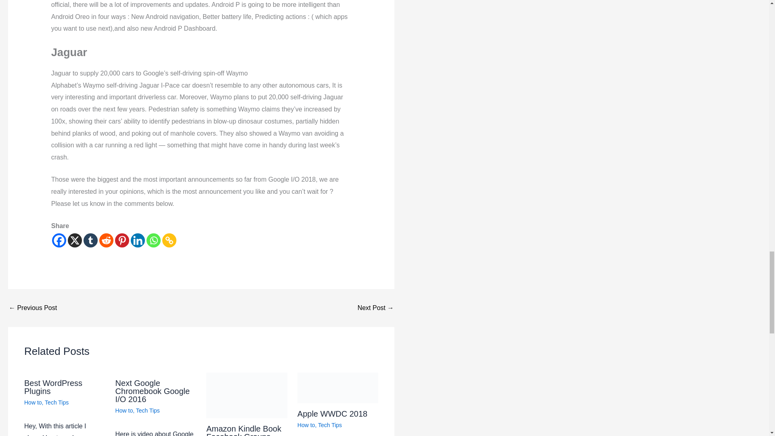  Describe the element at coordinates (106, 240) in the screenshot. I see `Reddit` at that location.